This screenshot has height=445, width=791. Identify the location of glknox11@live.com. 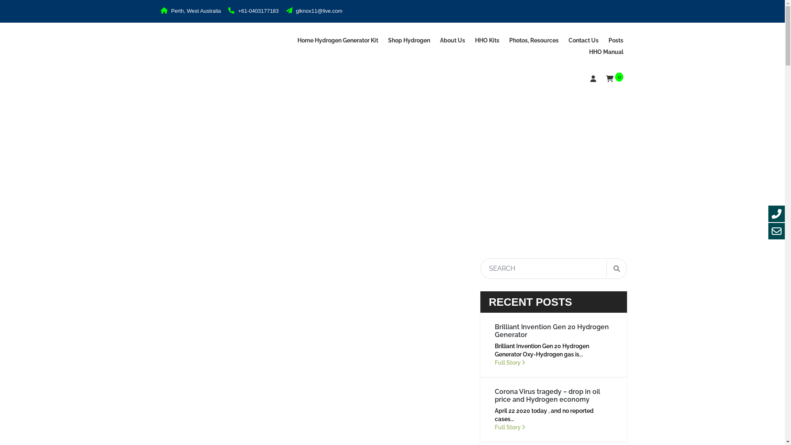
(315, 11).